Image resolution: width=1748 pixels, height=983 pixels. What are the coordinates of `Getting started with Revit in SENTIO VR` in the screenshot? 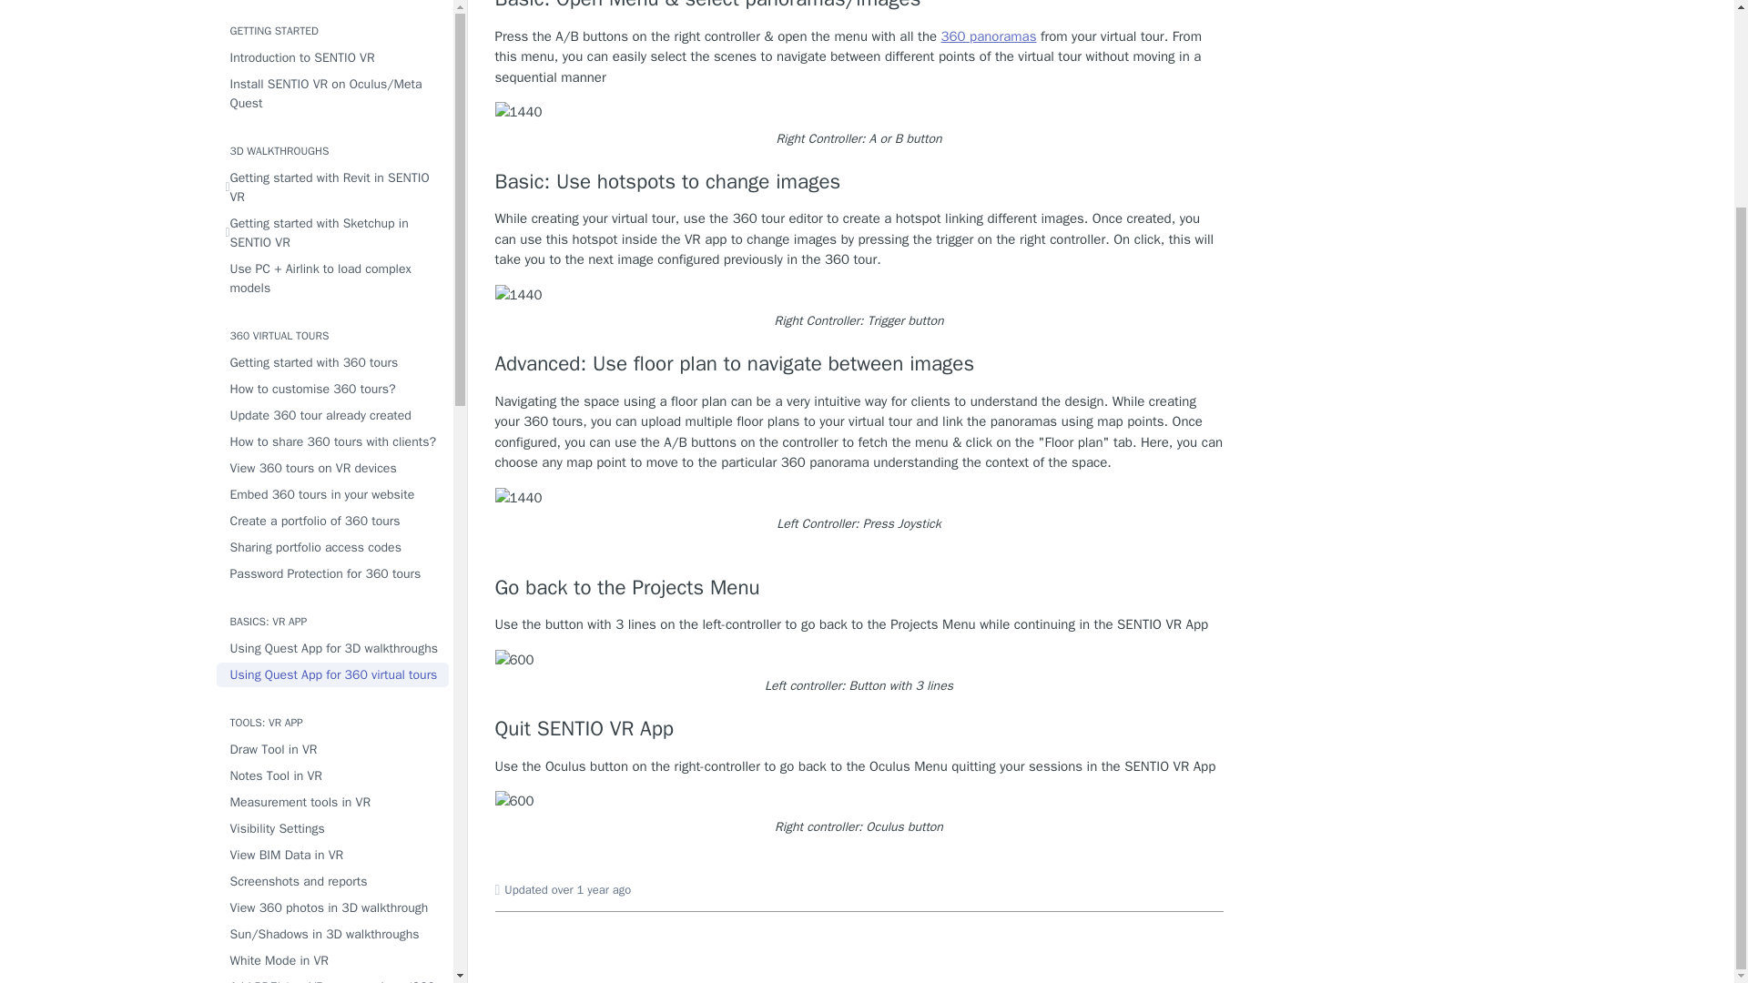 It's located at (333, 21).